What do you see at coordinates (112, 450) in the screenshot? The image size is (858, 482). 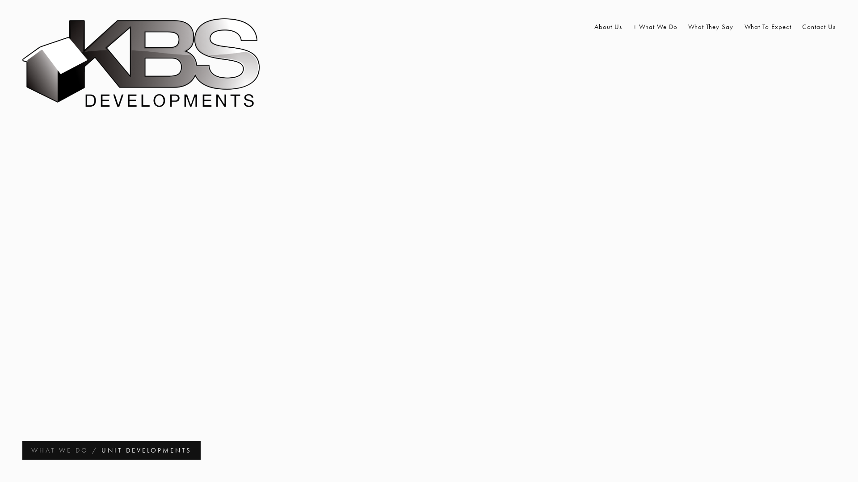 I see `WHAT WE DO / UNIT DEVELOPMENTS` at bounding box center [112, 450].